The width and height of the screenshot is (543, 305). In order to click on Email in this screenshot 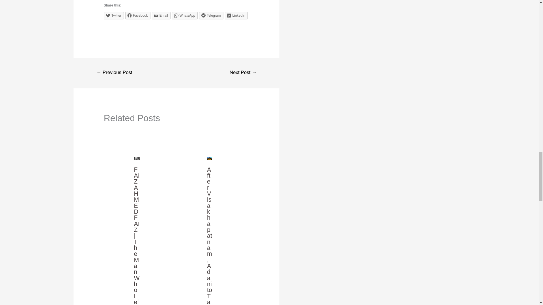, I will do `click(161, 16)`.